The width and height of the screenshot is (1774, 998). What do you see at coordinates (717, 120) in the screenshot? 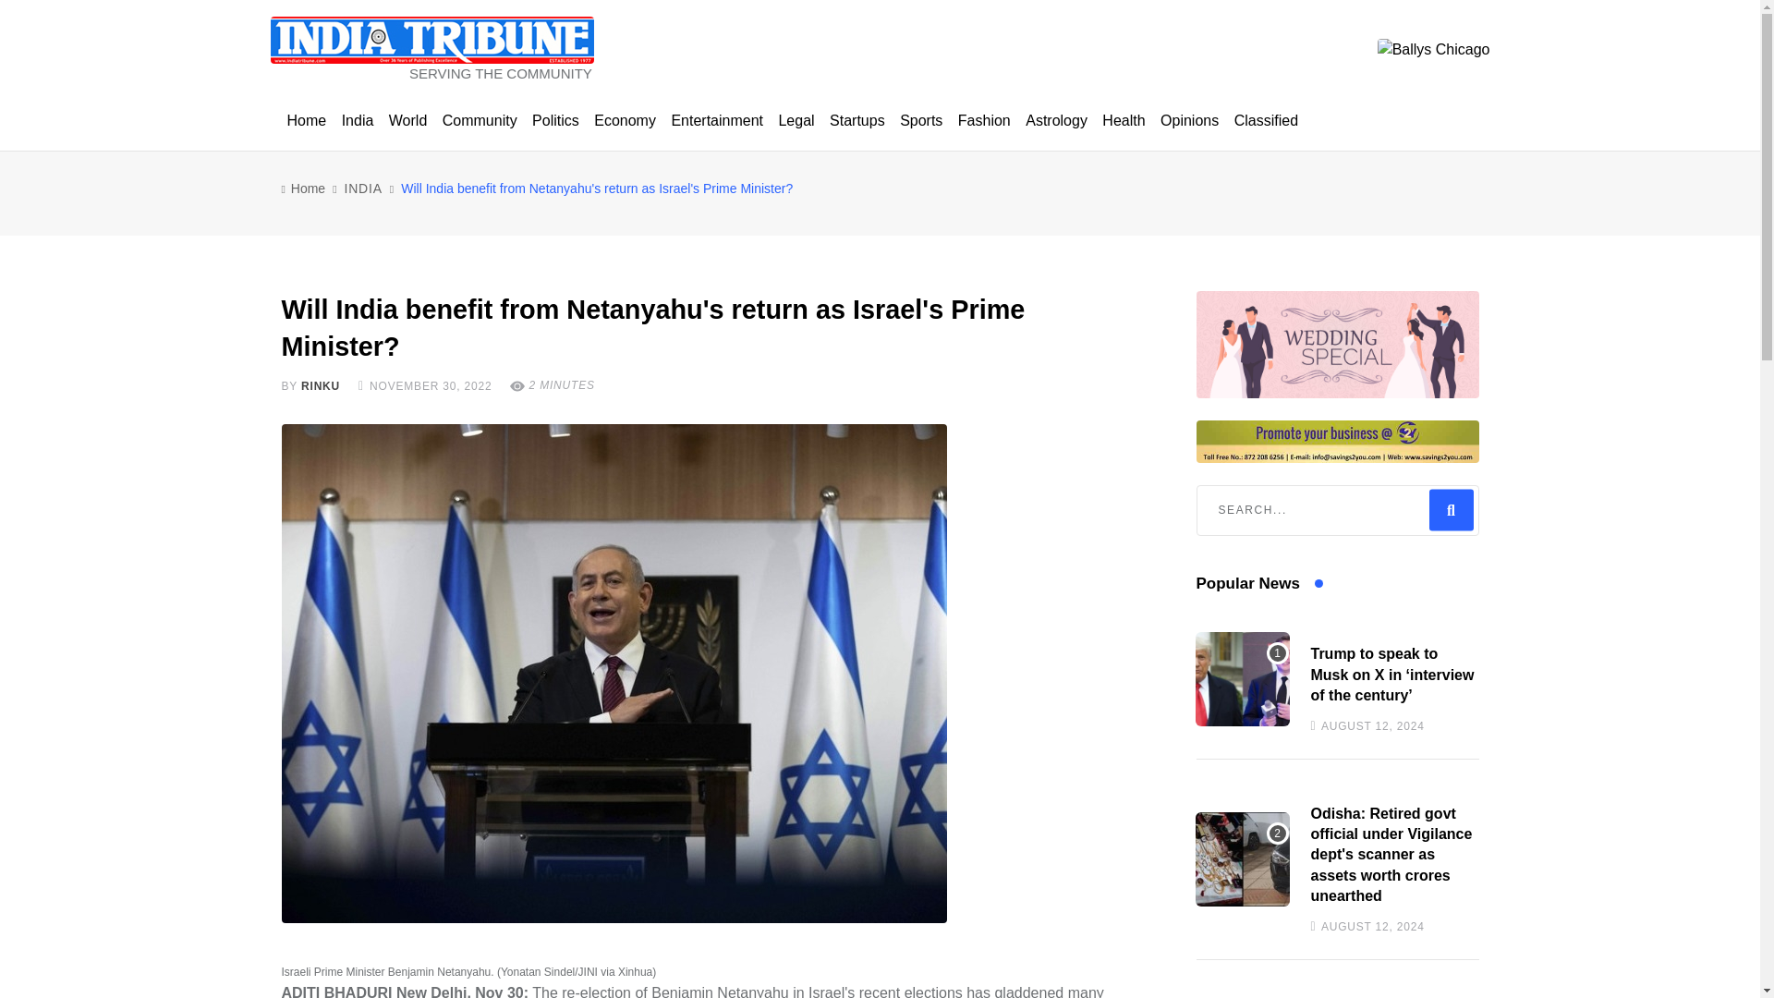
I see `Entertainment` at bounding box center [717, 120].